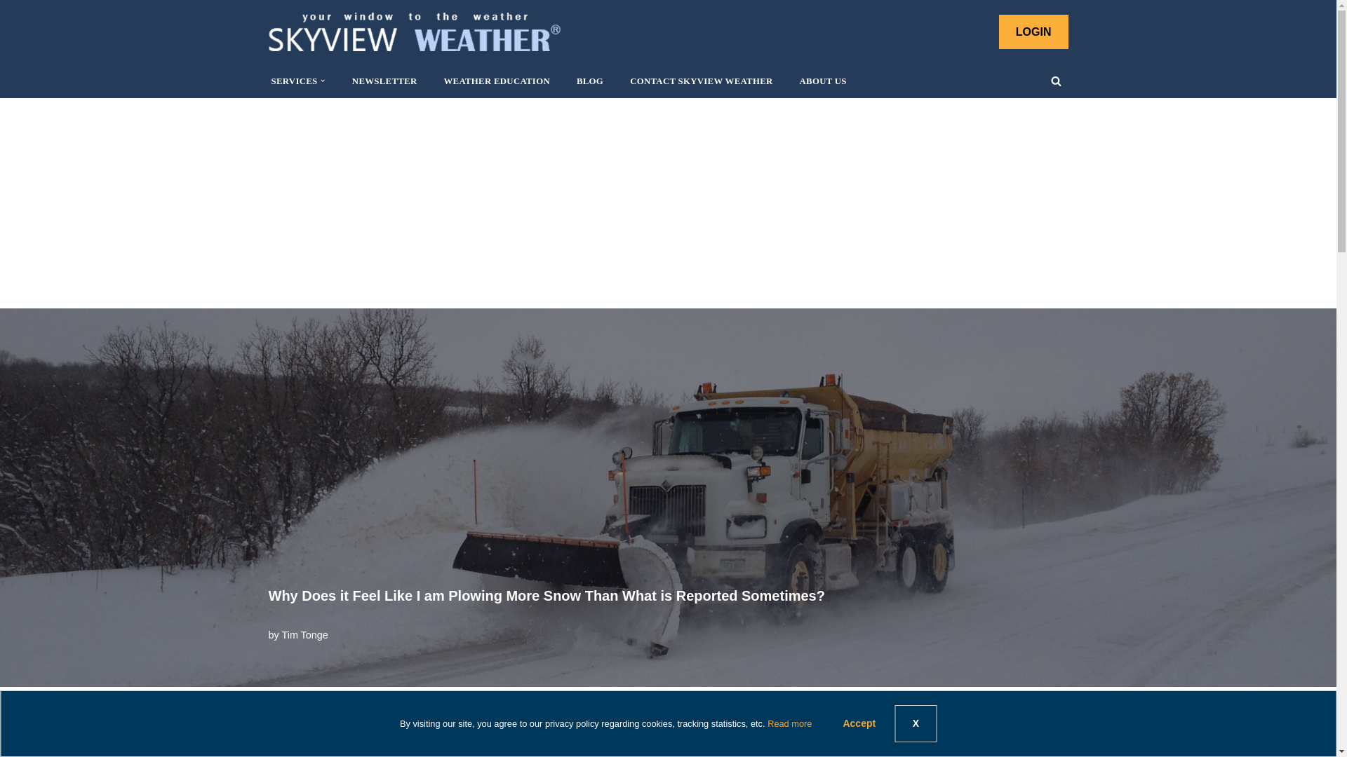 This screenshot has width=1347, height=757. Describe the element at coordinates (859, 723) in the screenshot. I see `Accept` at that location.